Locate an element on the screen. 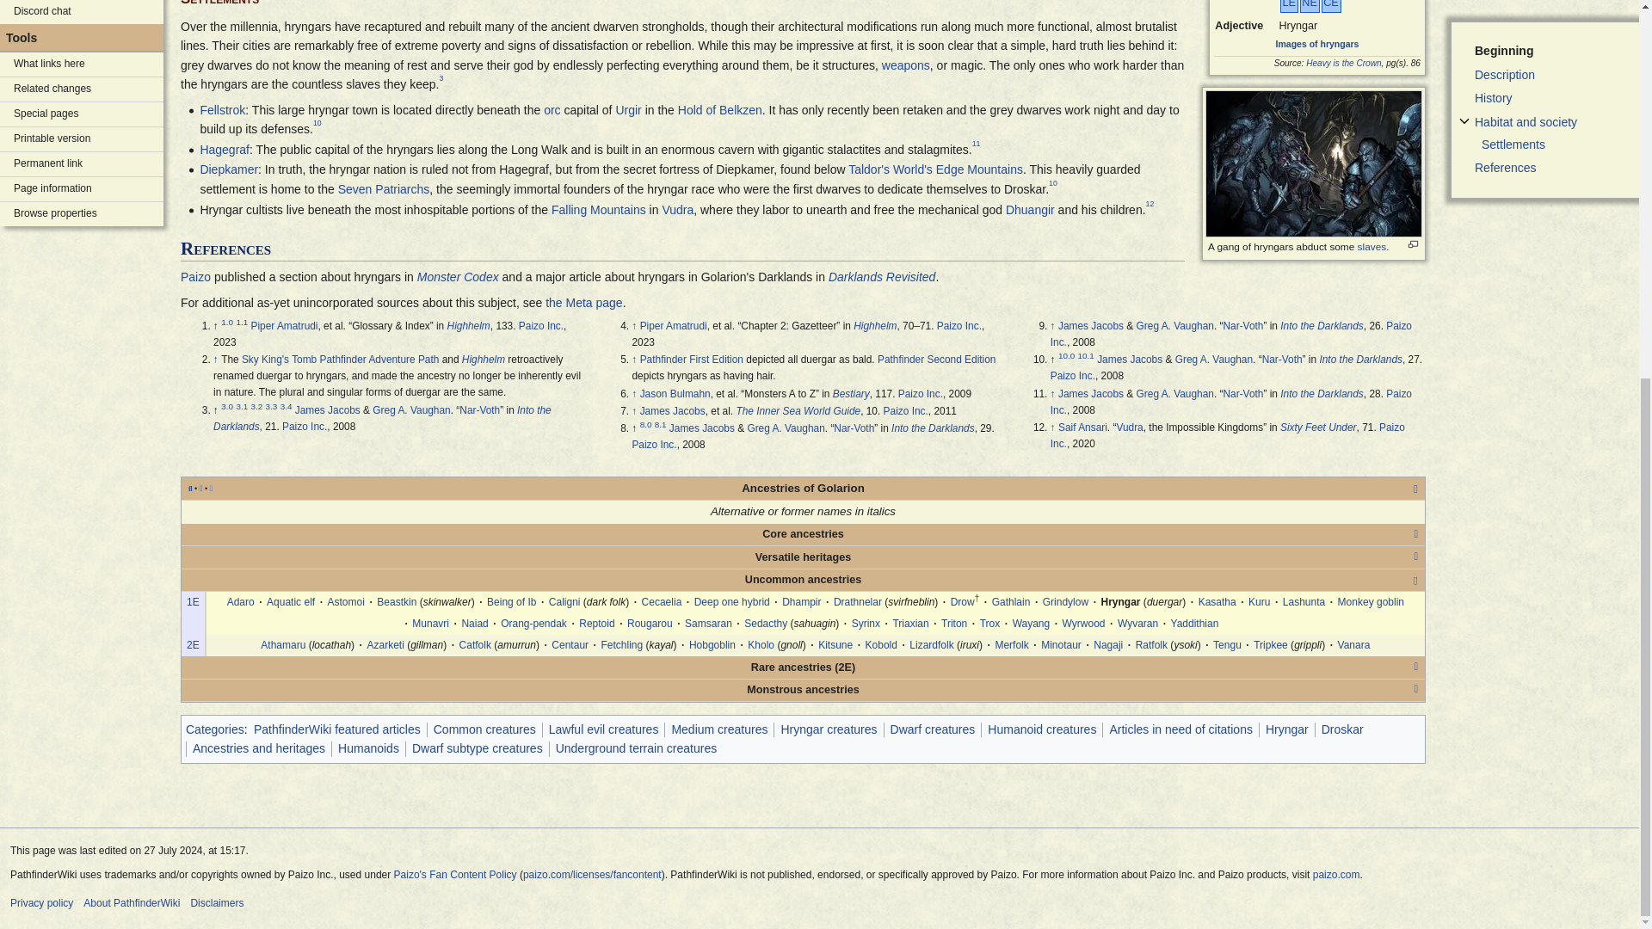 The image size is (1652, 929). What links here is located at coordinates (82, 64).